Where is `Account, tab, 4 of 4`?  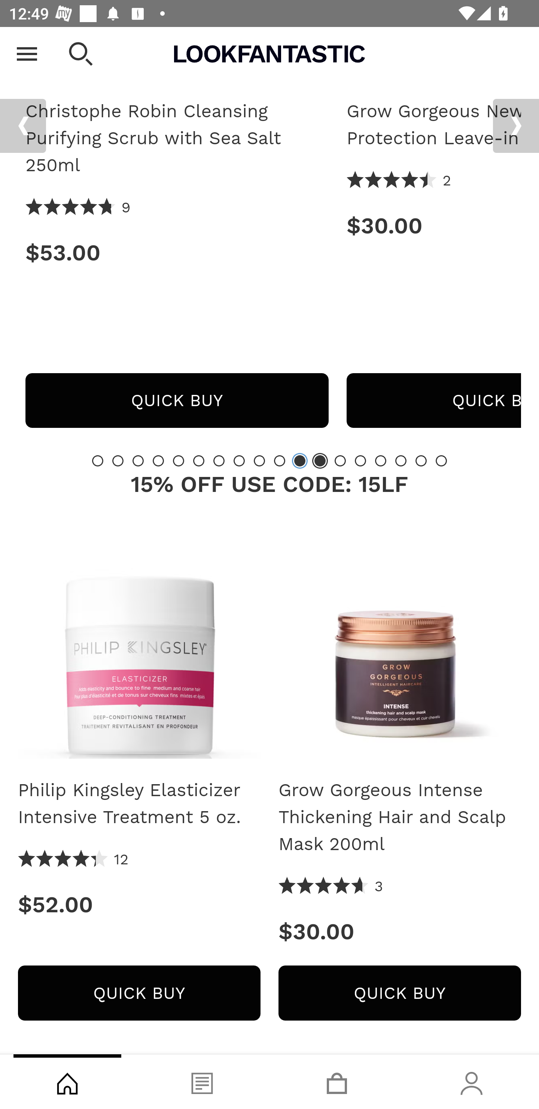 Account, tab, 4 of 4 is located at coordinates (472, 1082).